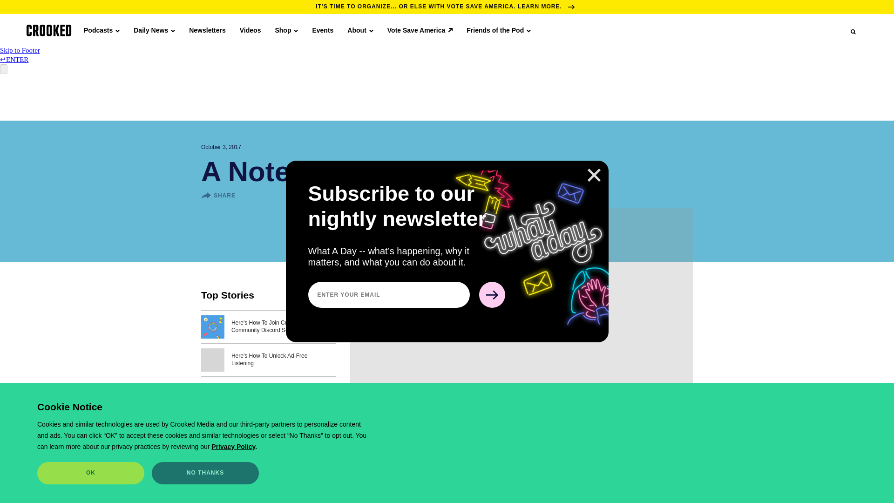 Image resolution: width=894 pixels, height=503 pixels. Describe the element at coordinates (499, 30) in the screenshot. I see `Friends of the Pod` at that location.